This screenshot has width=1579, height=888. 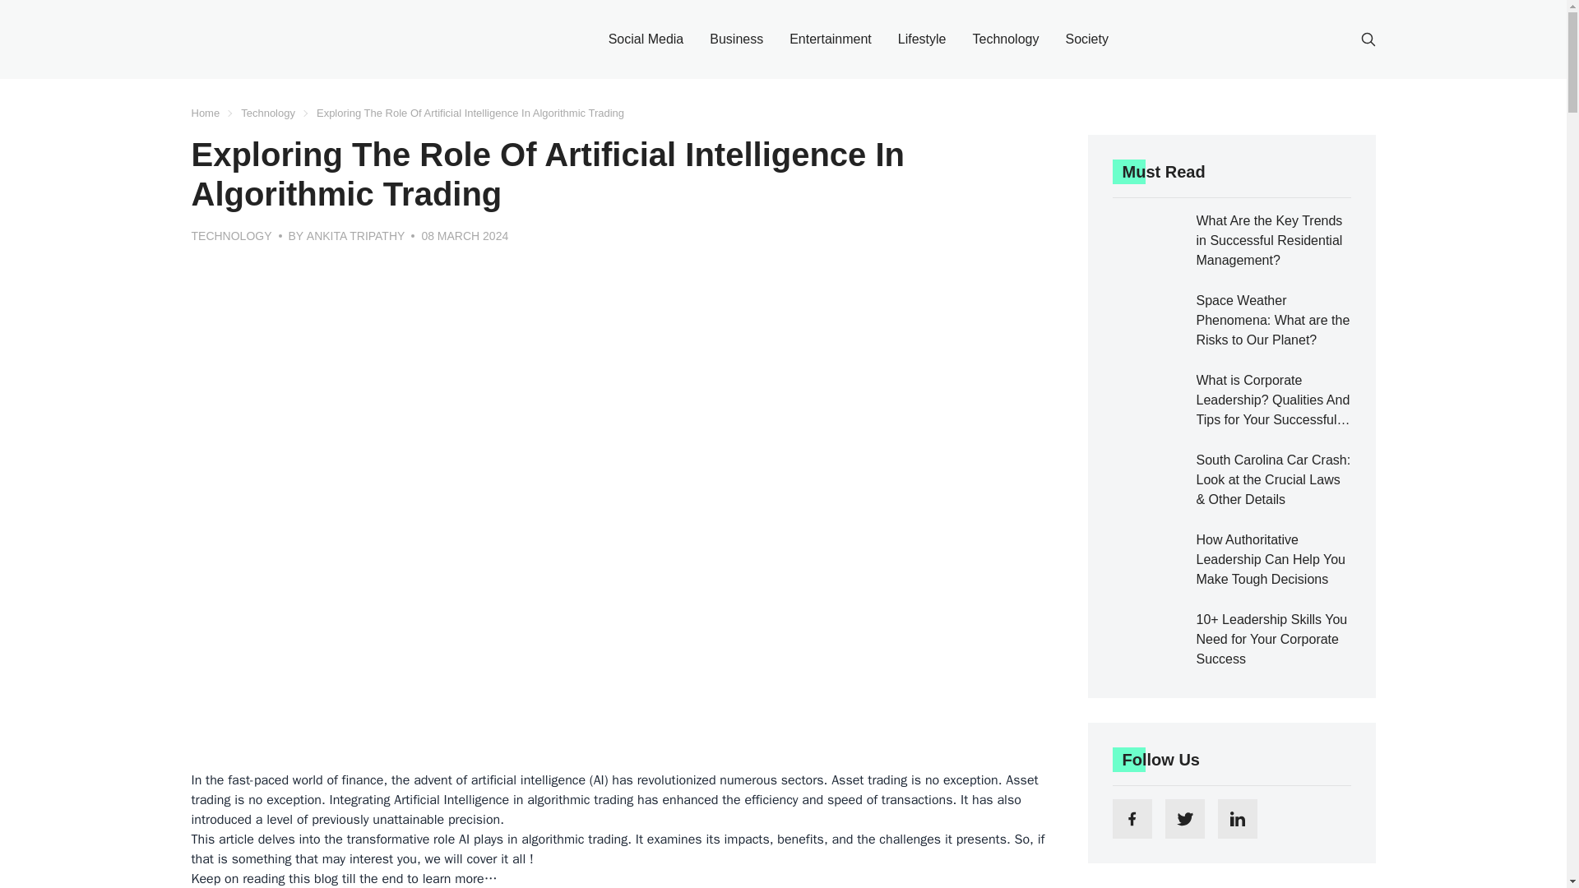 I want to click on Lifestyle, so click(x=922, y=39).